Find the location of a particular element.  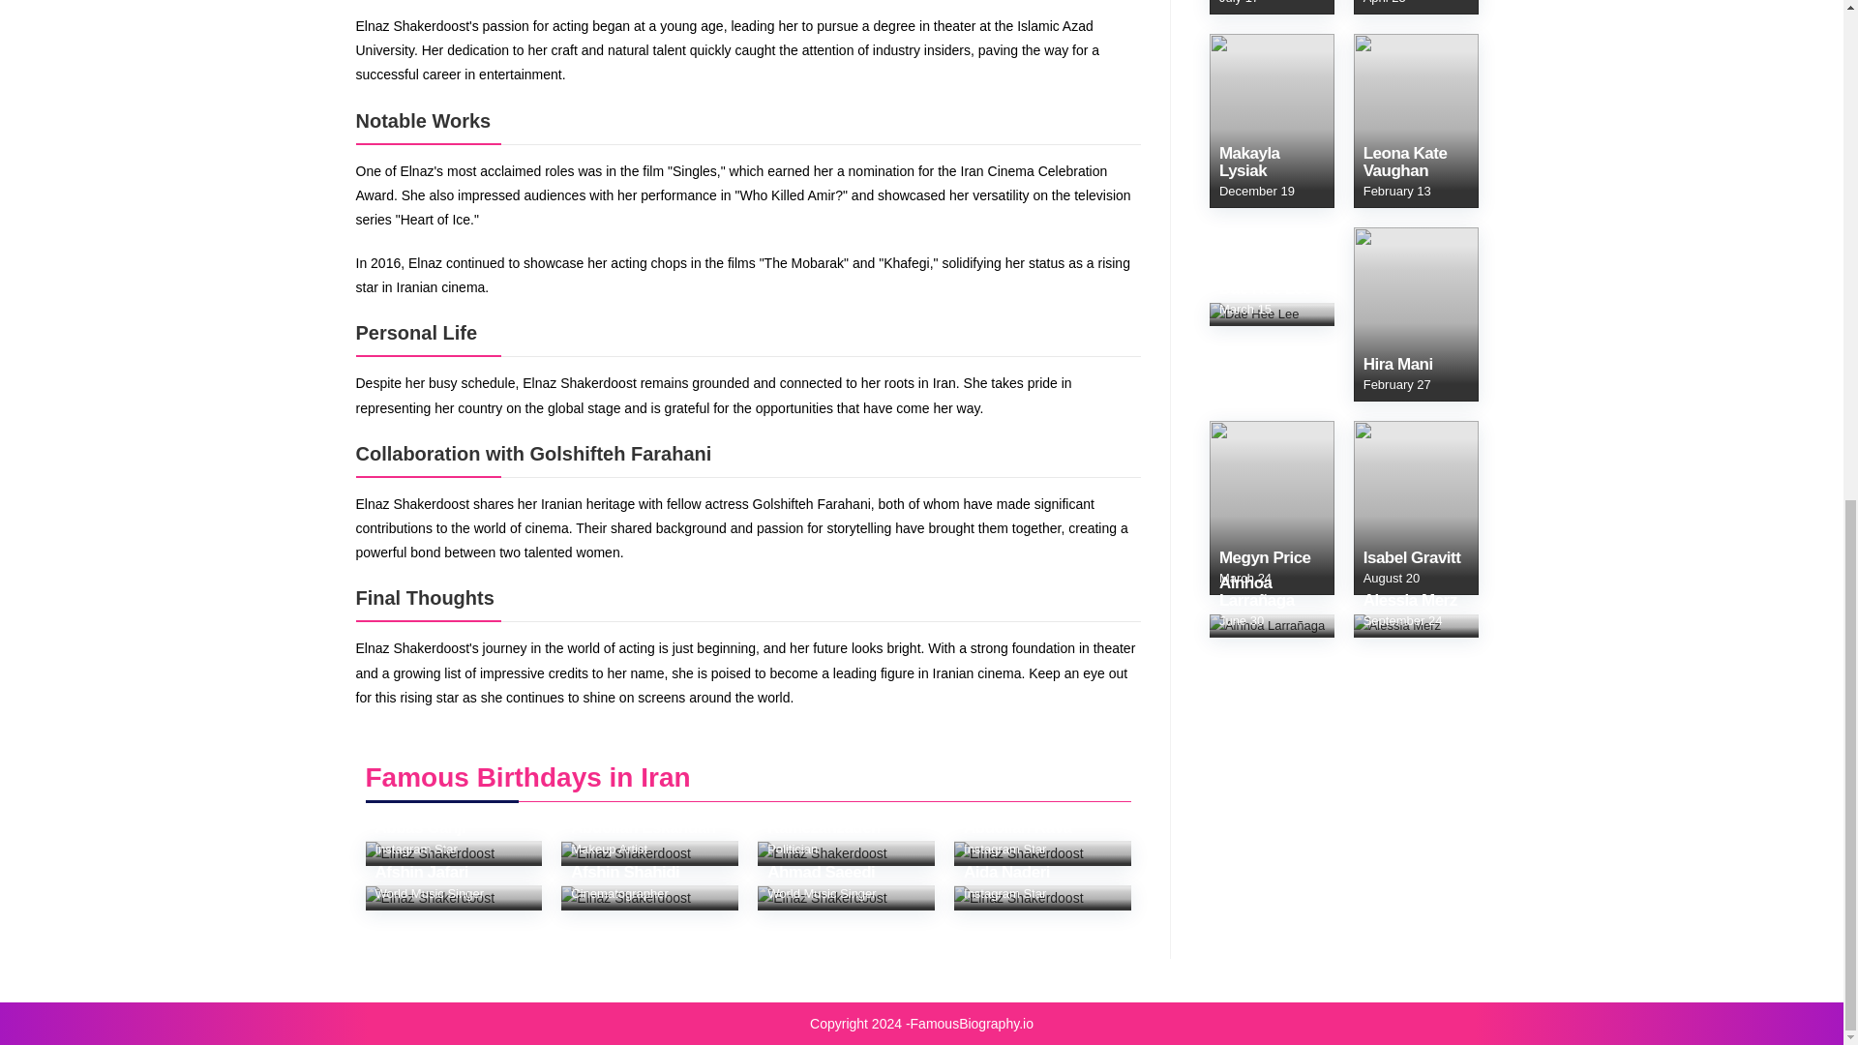

Instagram Star is located at coordinates (1004, 849).